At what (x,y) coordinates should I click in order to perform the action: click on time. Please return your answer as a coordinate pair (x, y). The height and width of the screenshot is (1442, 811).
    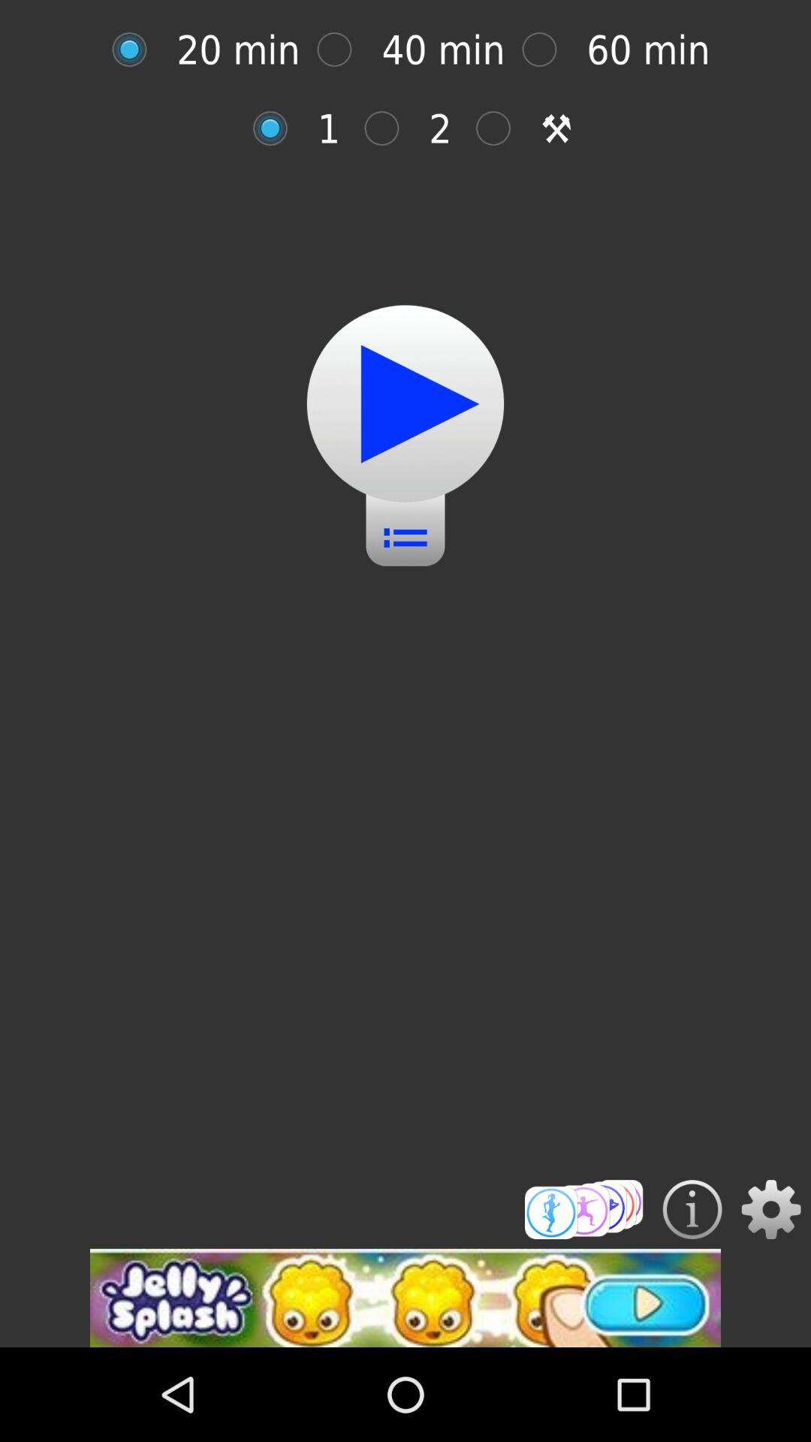
    Looking at the image, I should click on (137, 50).